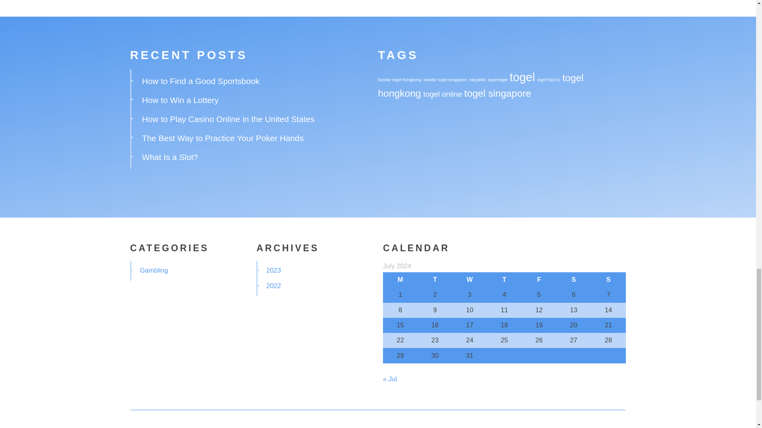  What do you see at coordinates (273, 286) in the screenshot?
I see `2022` at bounding box center [273, 286].